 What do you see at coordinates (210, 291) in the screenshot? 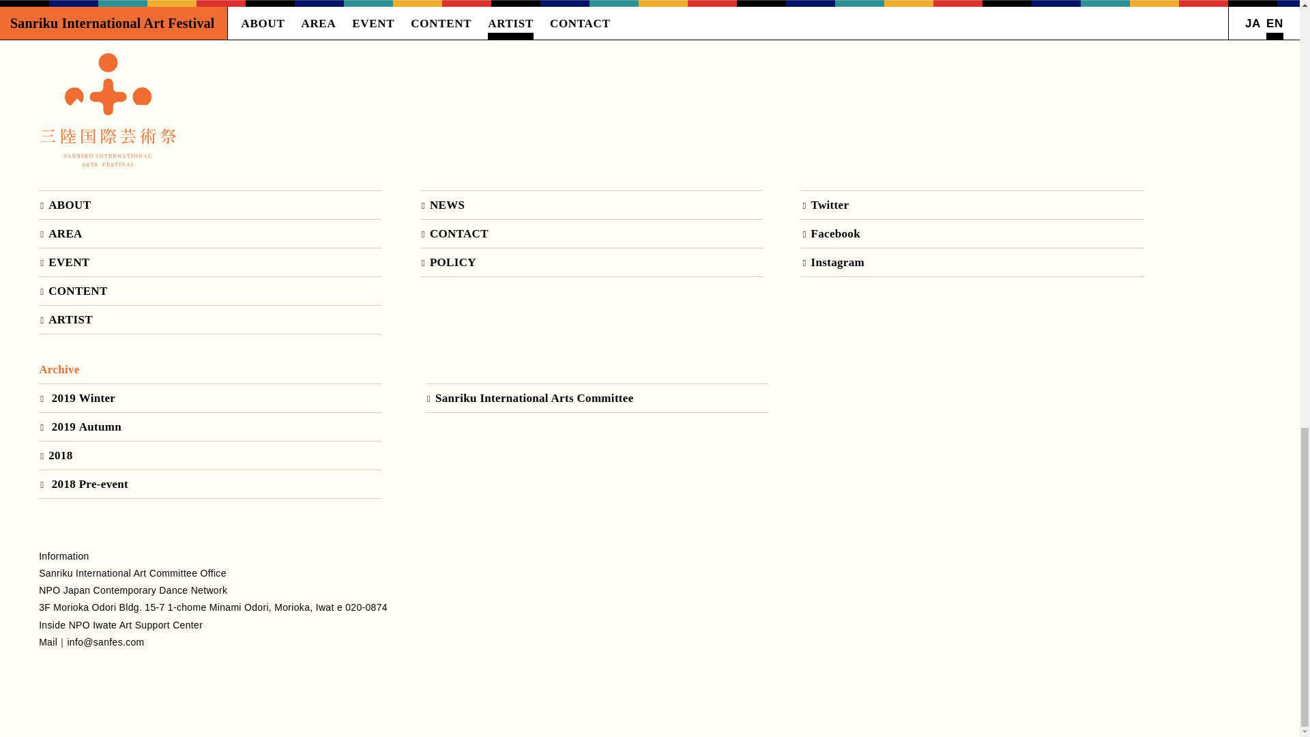
I see `CONTENT` at bounding box center [210, 291].